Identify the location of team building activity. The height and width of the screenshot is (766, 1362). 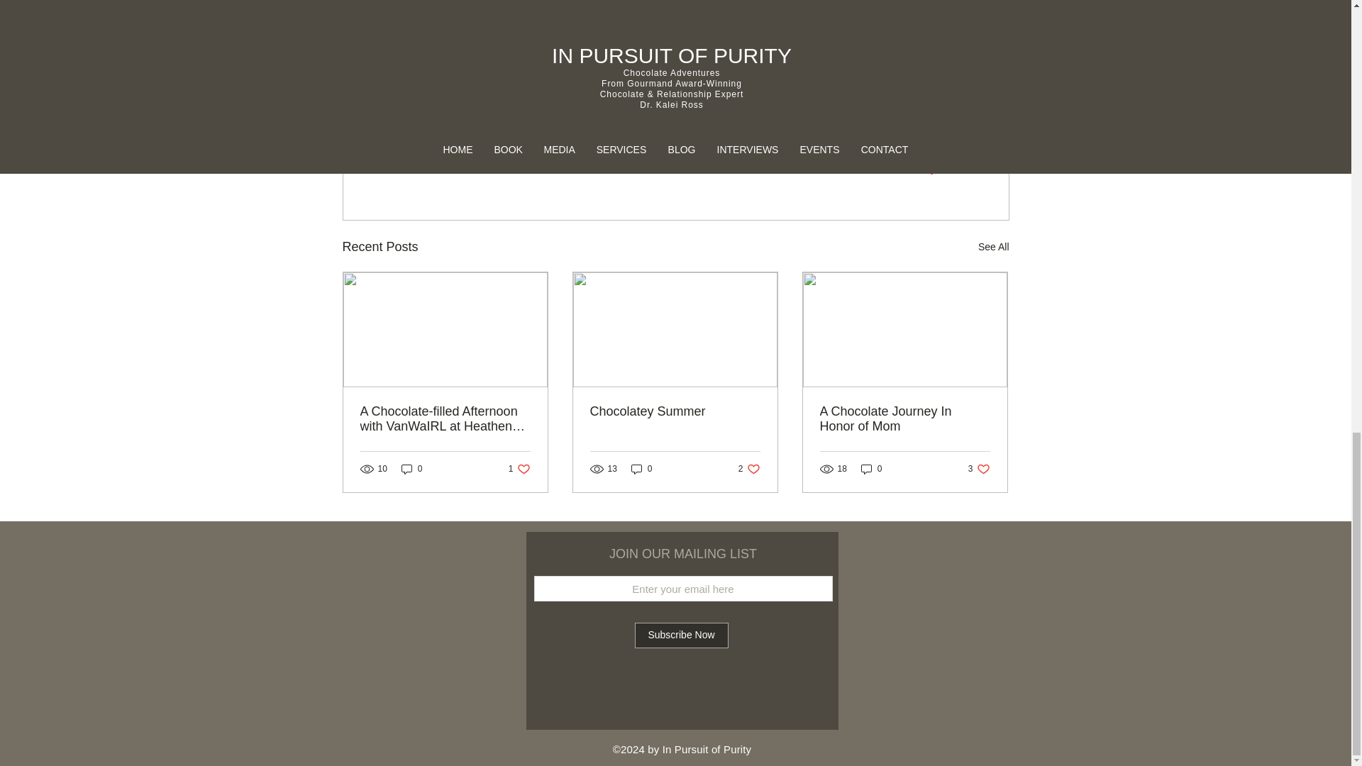
(552, 73).